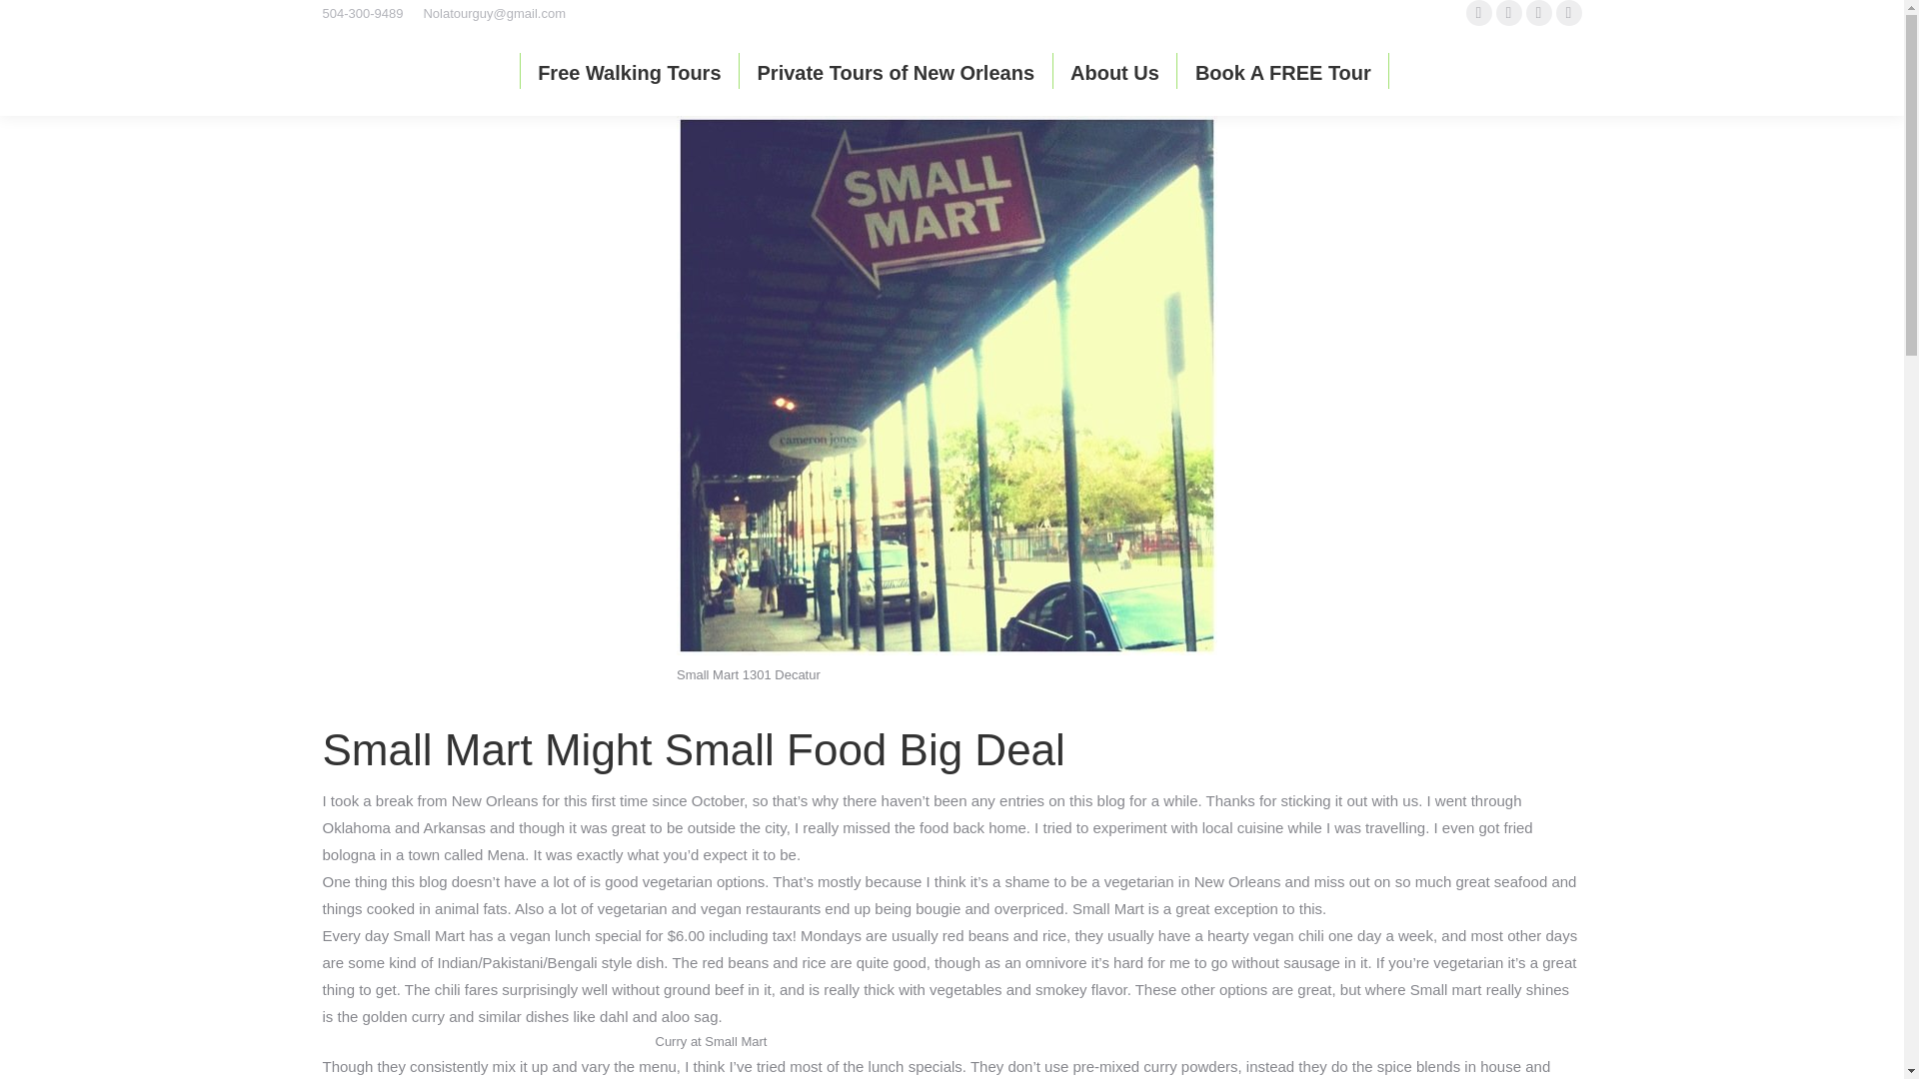 The width and height of the screenshot is (1919, 1079). What do you see at coordinates (1537, 12) in the screenshot?
I see `Instagram page opens in new window` at bounding box center [1537, 12].